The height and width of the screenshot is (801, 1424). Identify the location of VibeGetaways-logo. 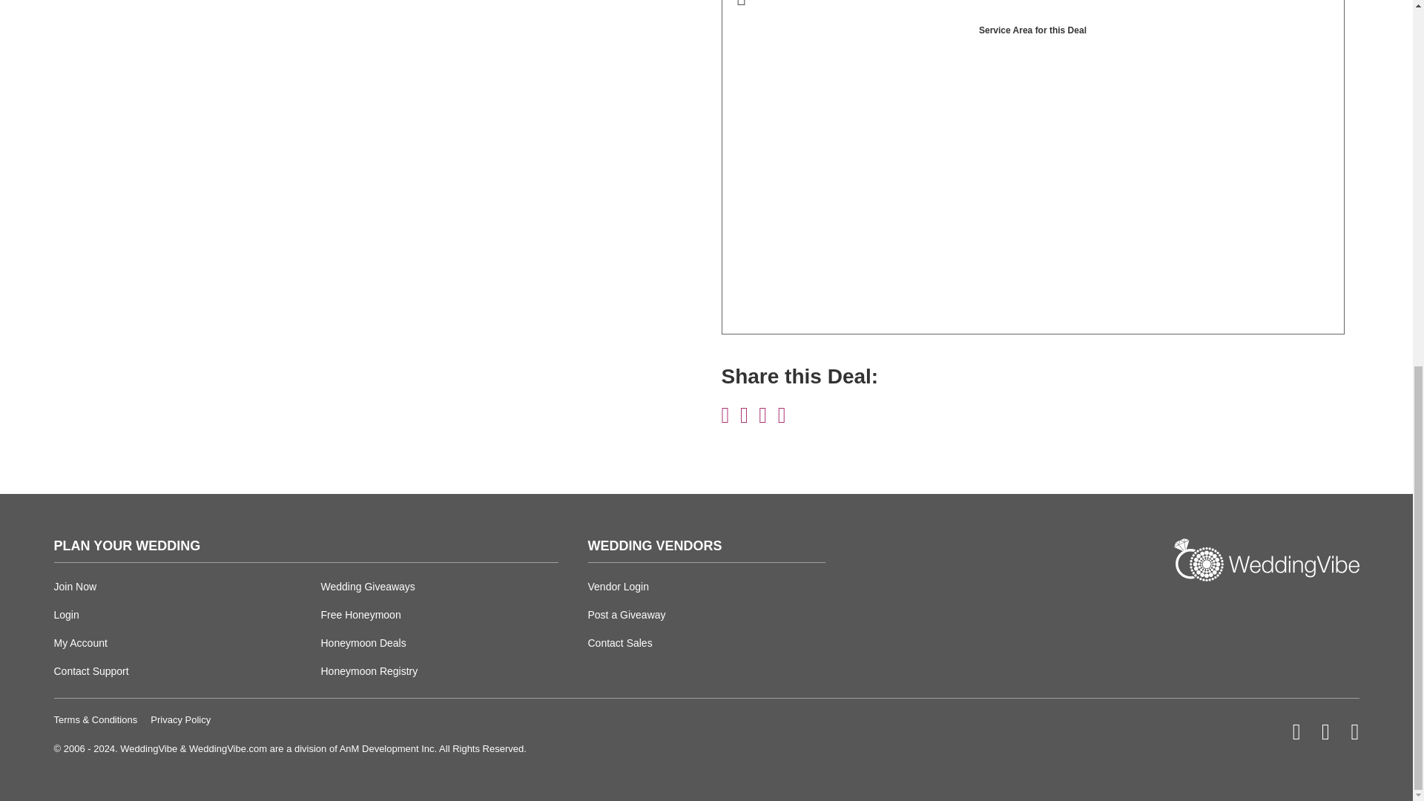
(1265, 614).